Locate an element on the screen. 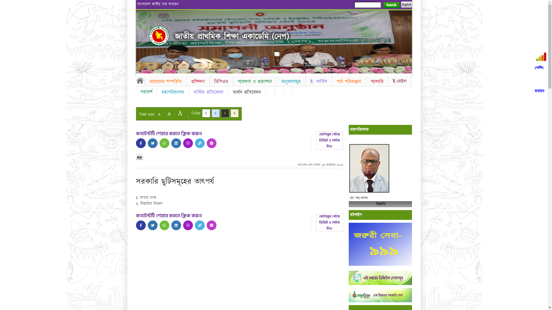 The height and width of the screenshot is (310, 552). Home is located at coordinates (140, 80).